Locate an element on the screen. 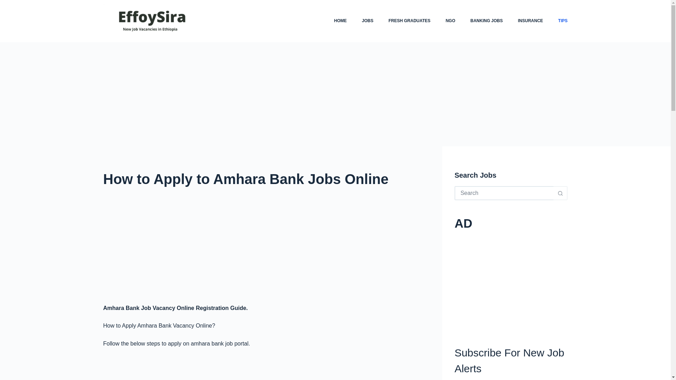 Image resolution: width=676 pixels, height=380 pixels. Advertisement is located at coordinates (511, 284).